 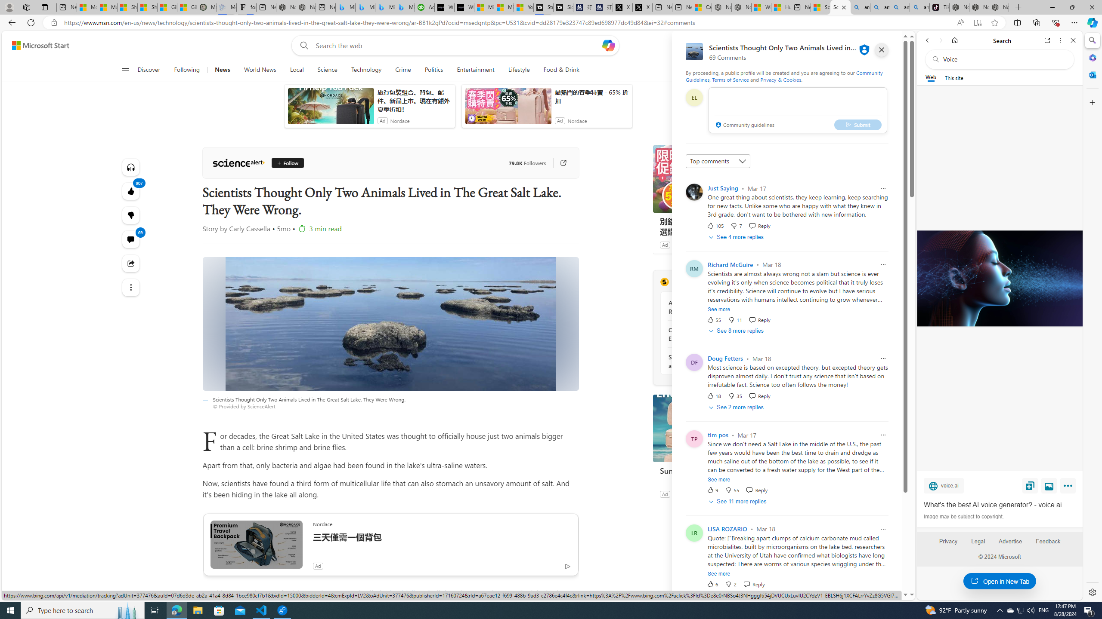 I want to click on tim pos, so click(x=718, y=435).